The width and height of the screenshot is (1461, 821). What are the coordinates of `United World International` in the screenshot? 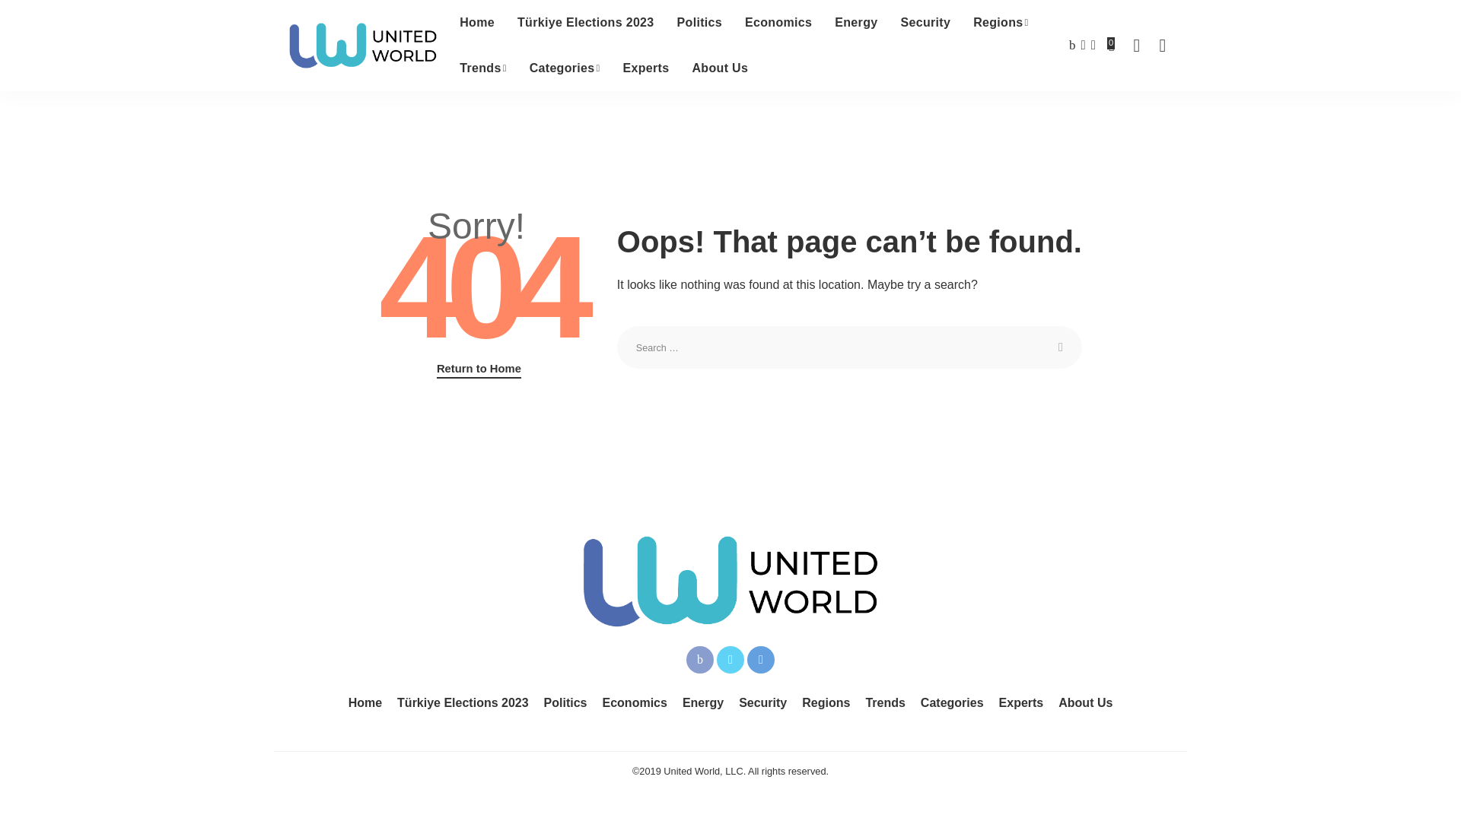 It's located at (363, 46).